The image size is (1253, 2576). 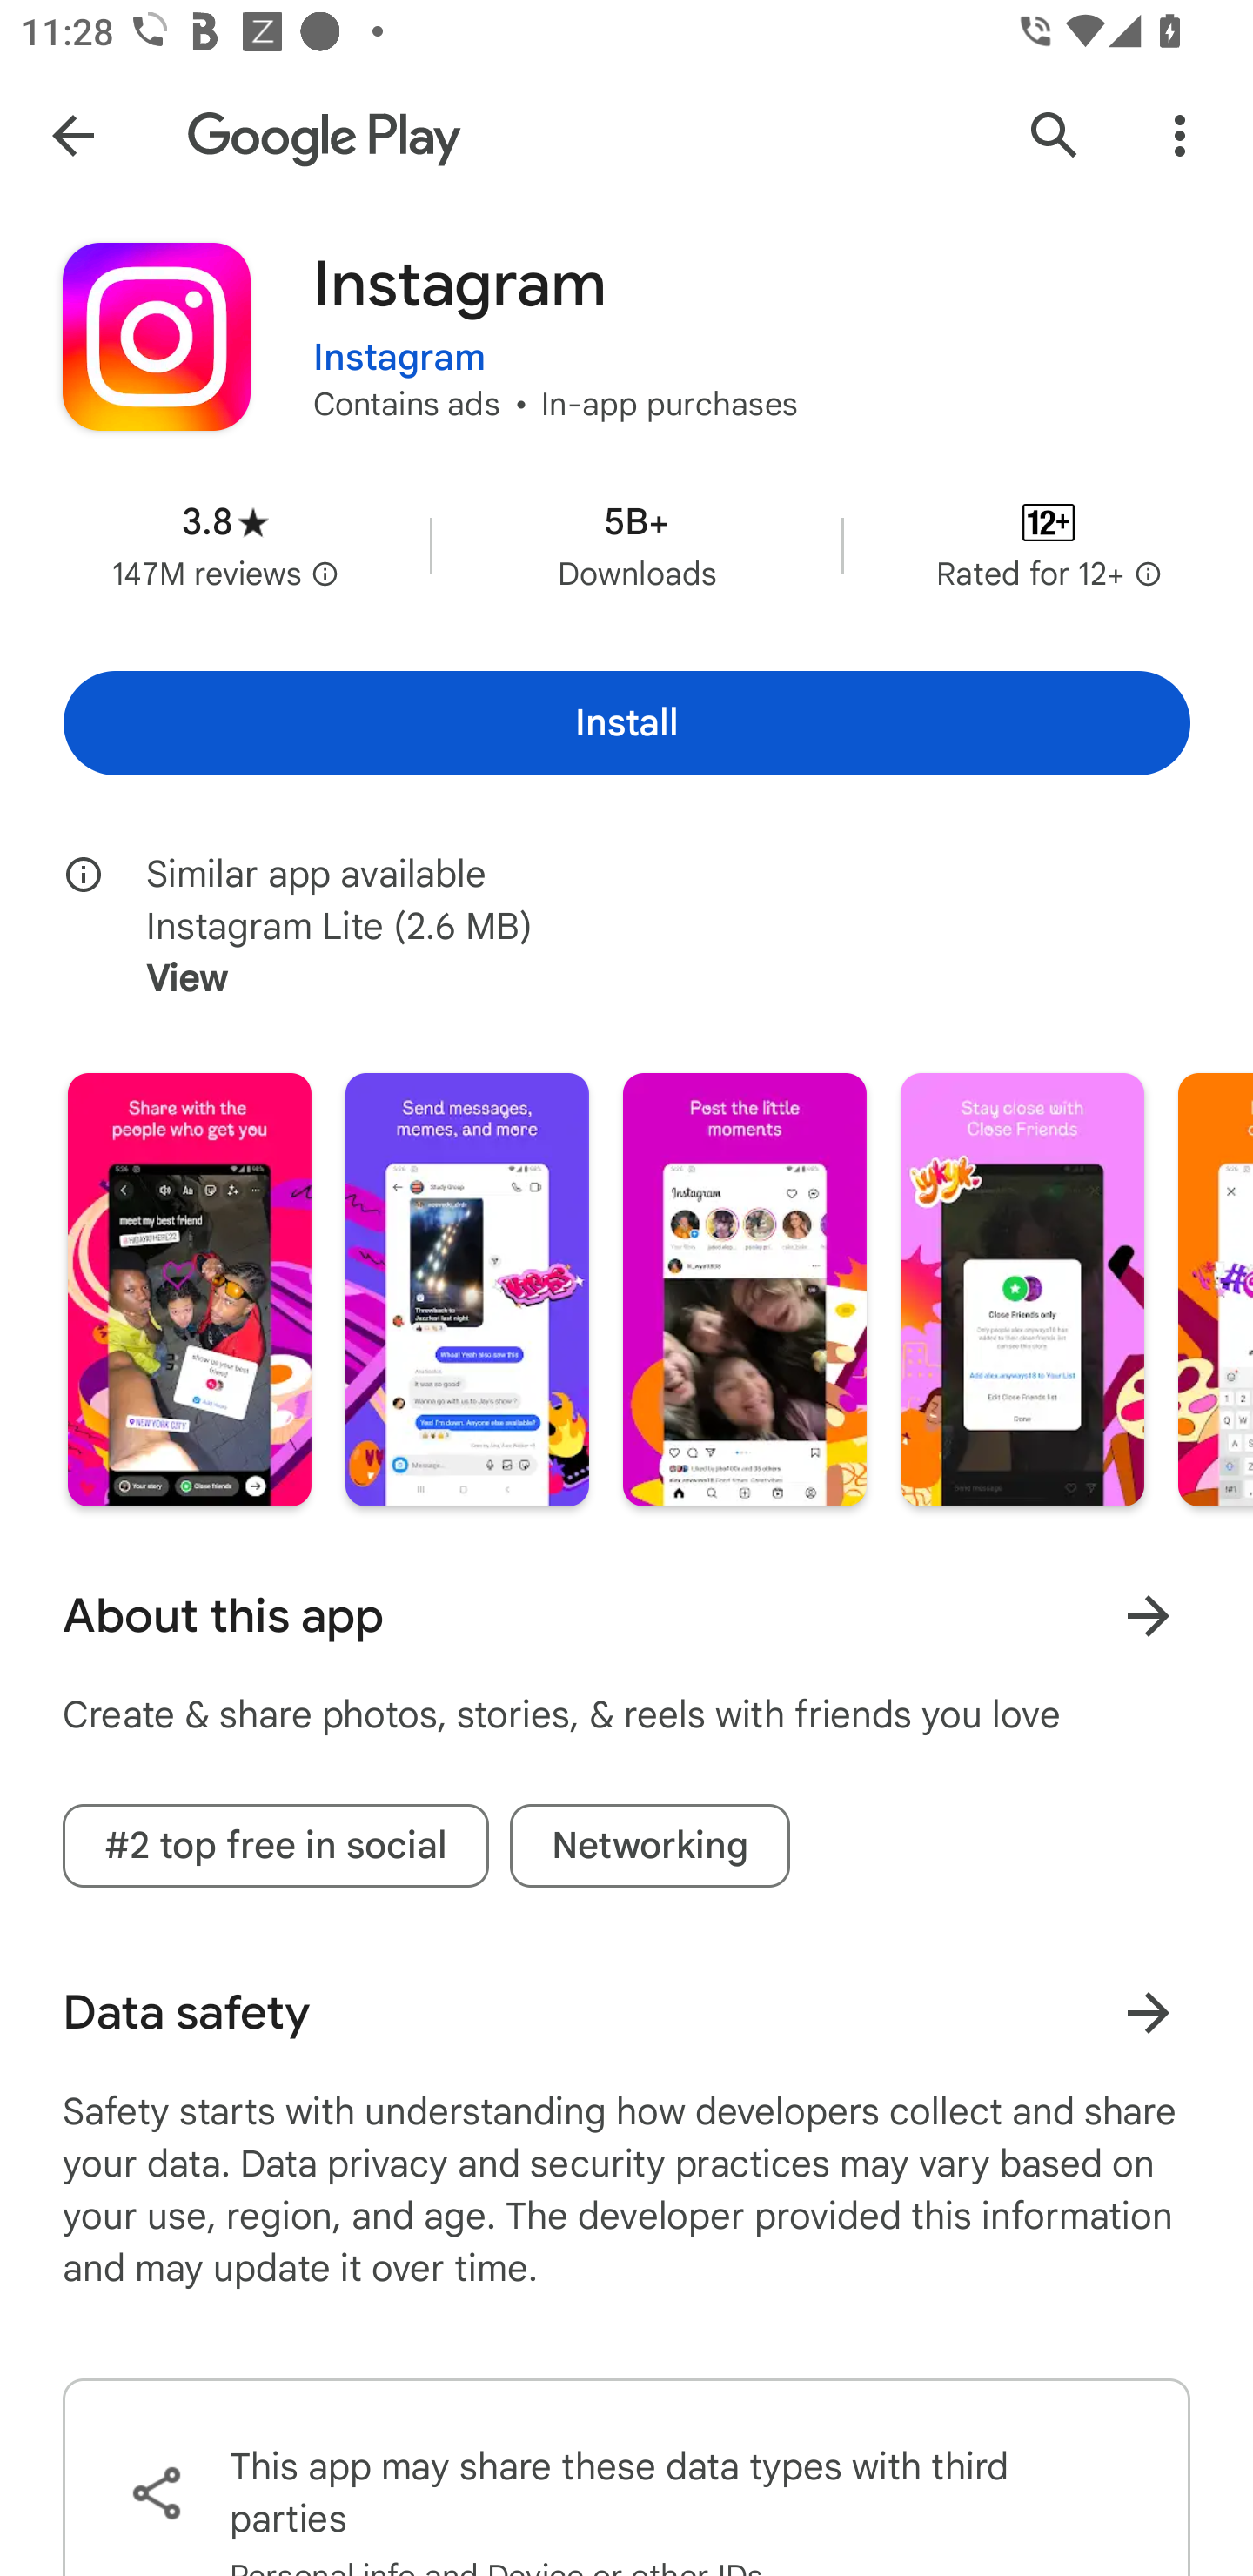 What do you see at coordinates (72, 134) in the screenshot?
I see `Navigate up` at bounding box center [72, 134].